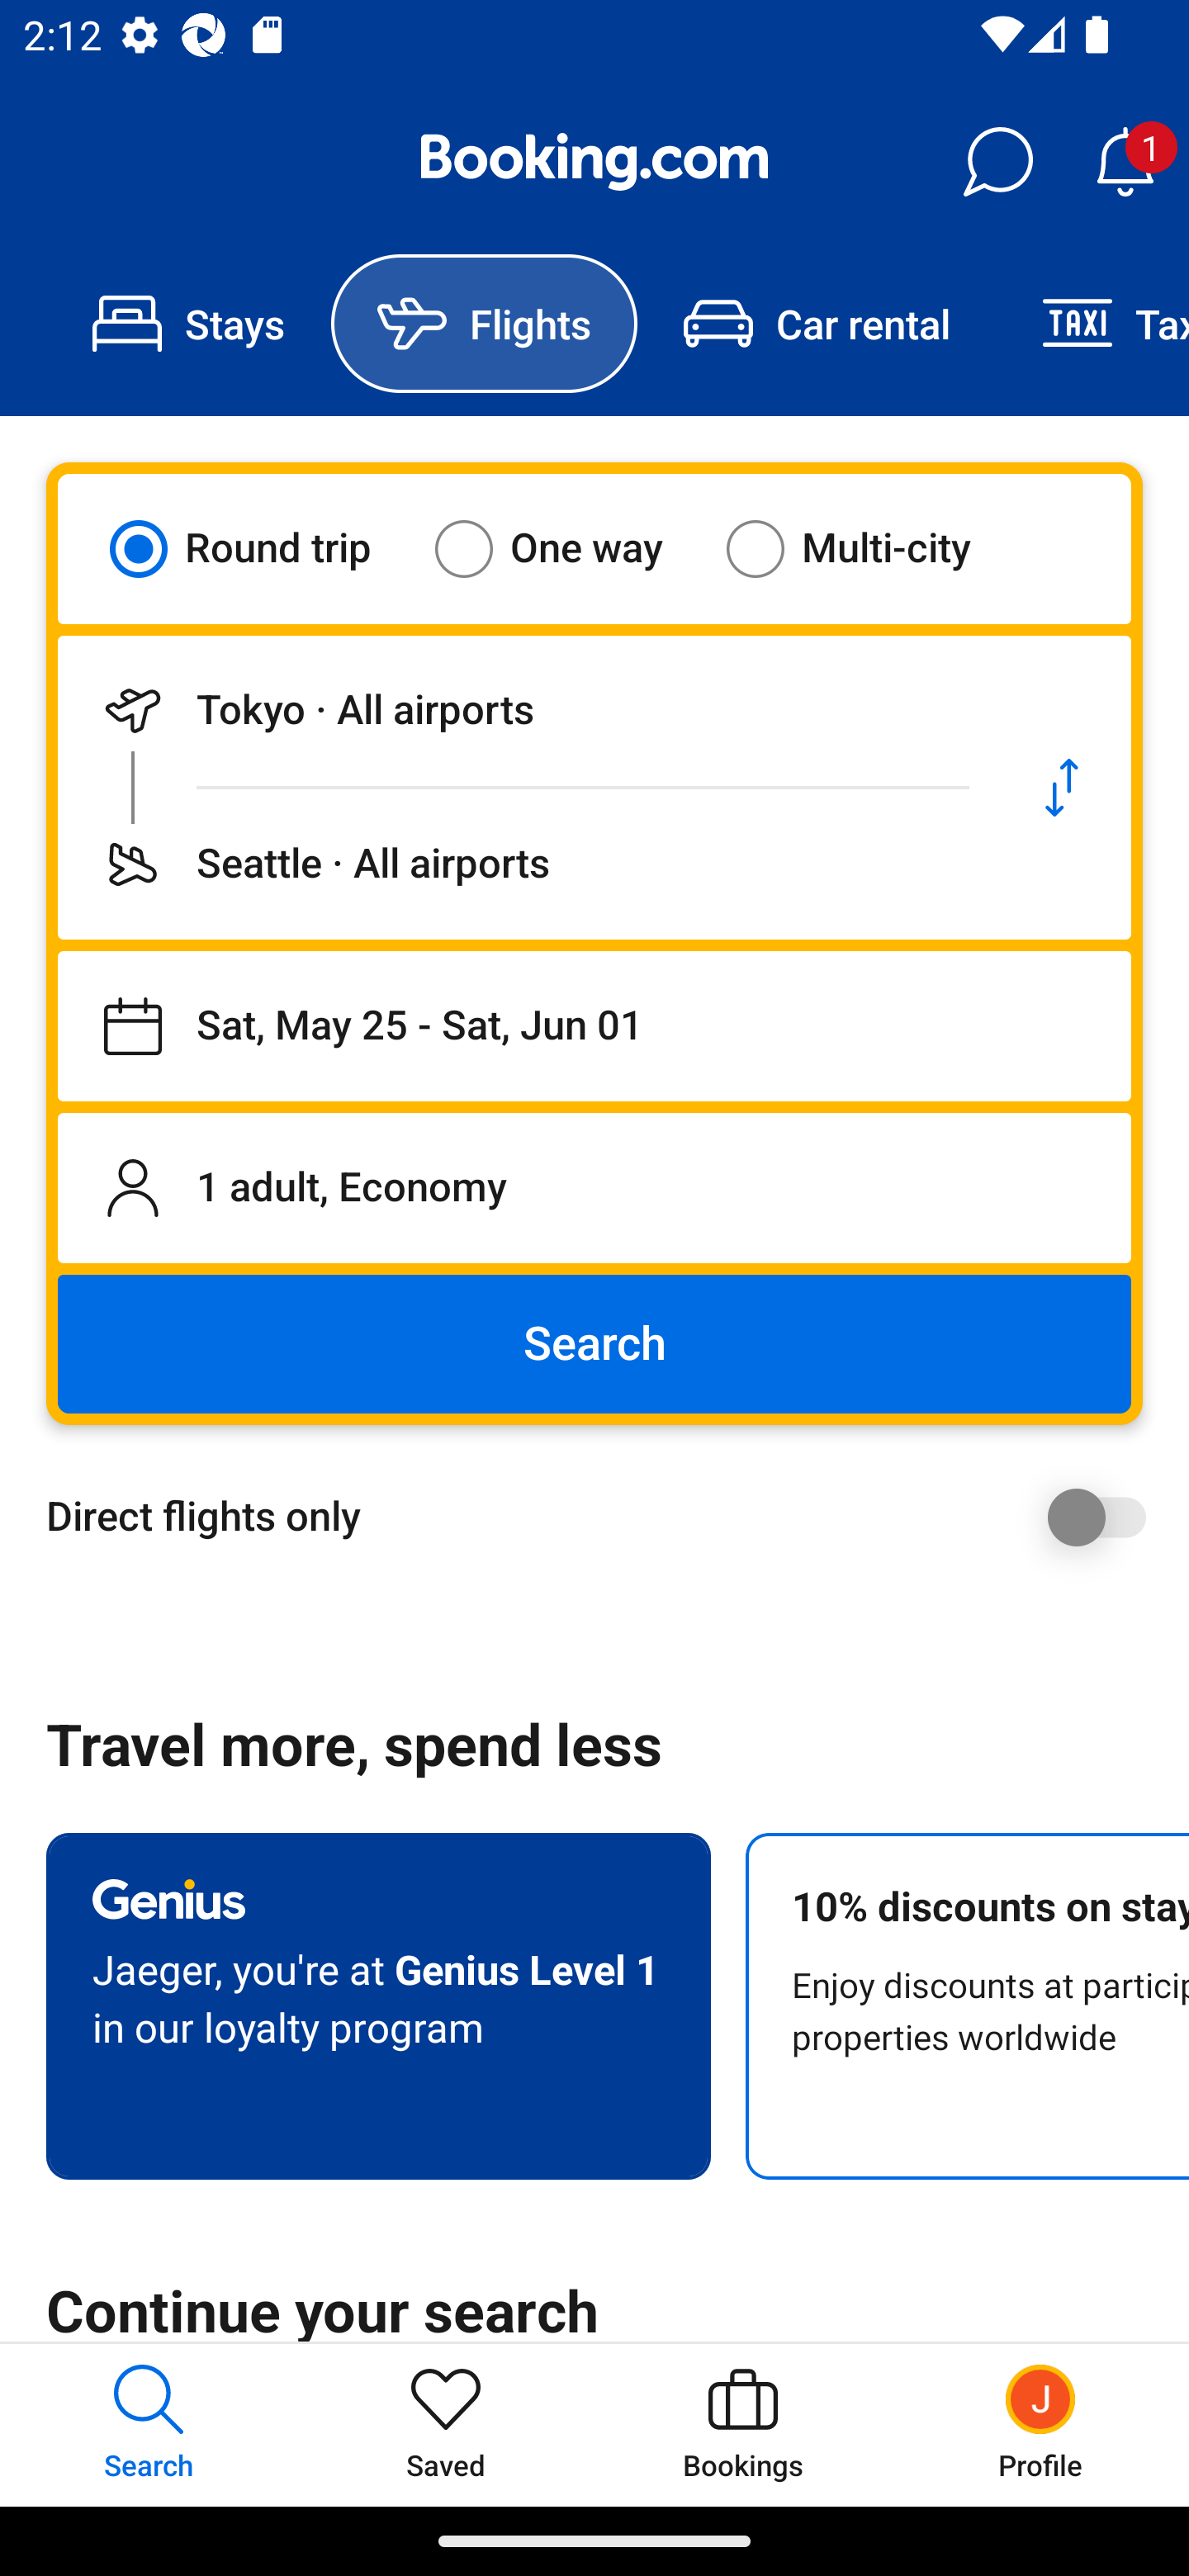 This screenshot has height=2576, width=1189. Describe the element at coordinates (594, 1026) in the screenshot. I see `Departing on Sat, May 25, returning on Sat, Jun 01` at that location.